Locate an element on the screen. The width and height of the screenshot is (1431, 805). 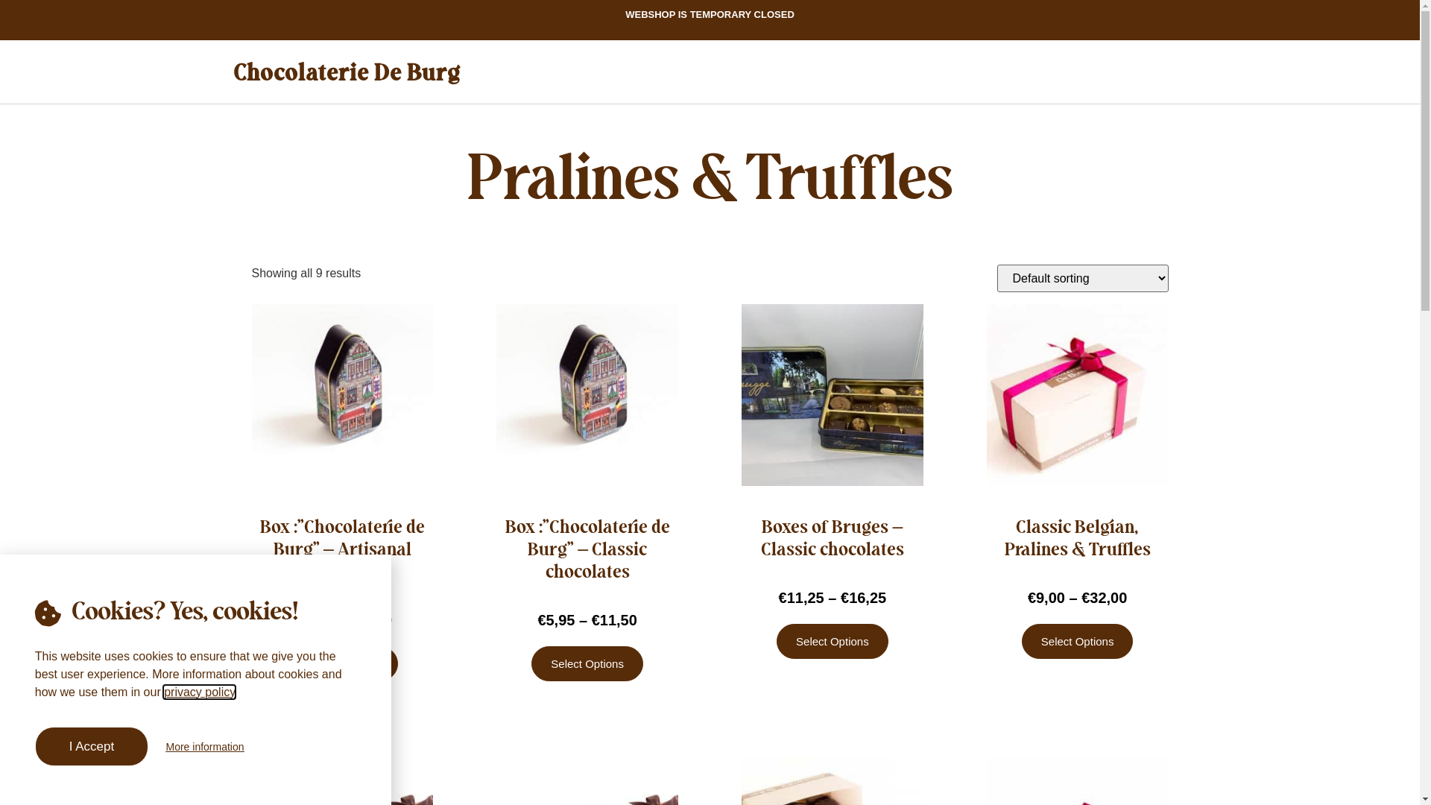
Select Options is located at coordinates (833, 641).